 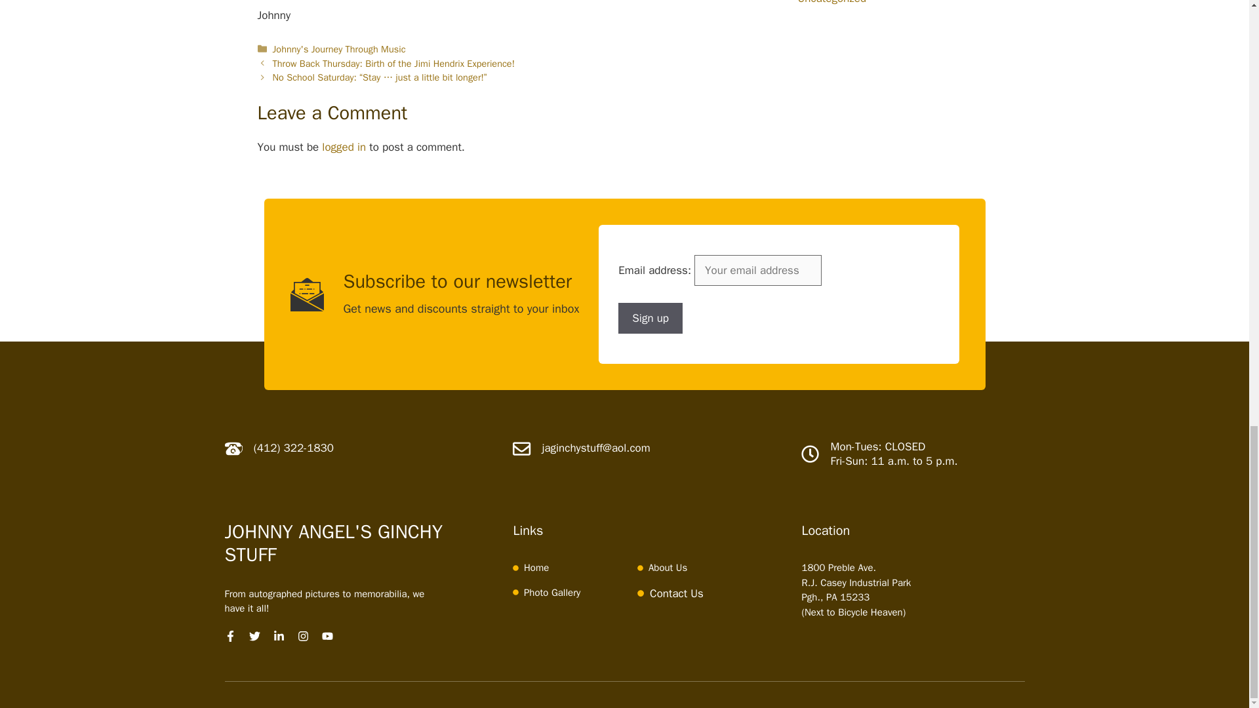 I want to click on Photo Gallery, so click(x=552, y=593).